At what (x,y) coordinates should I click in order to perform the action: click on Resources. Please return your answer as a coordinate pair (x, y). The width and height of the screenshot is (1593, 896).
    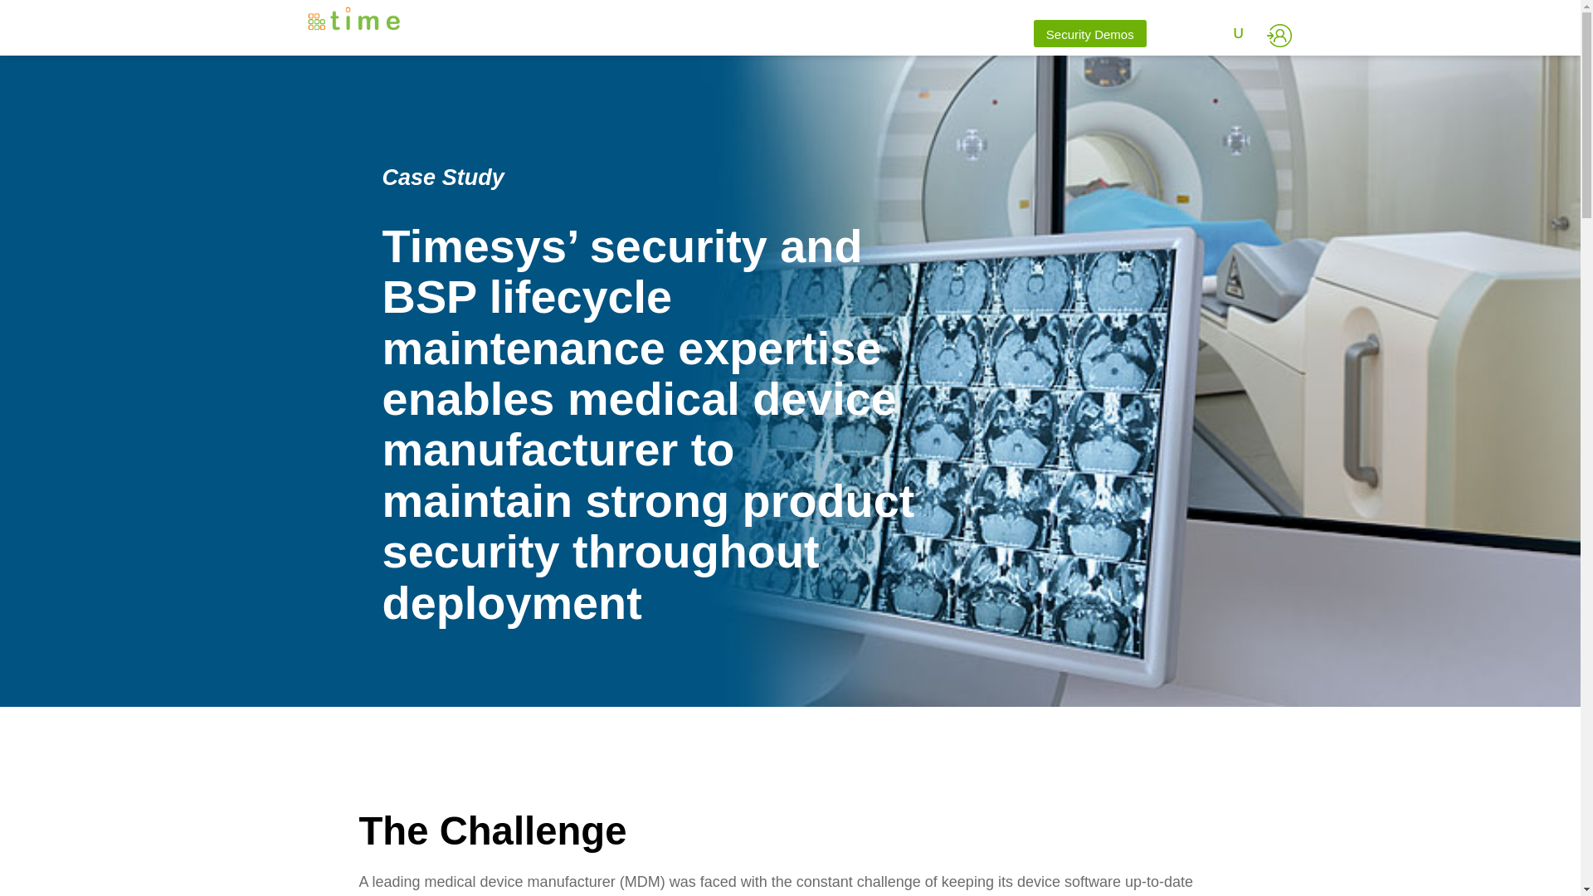
    Looking at the image, I should click on (899, 37).